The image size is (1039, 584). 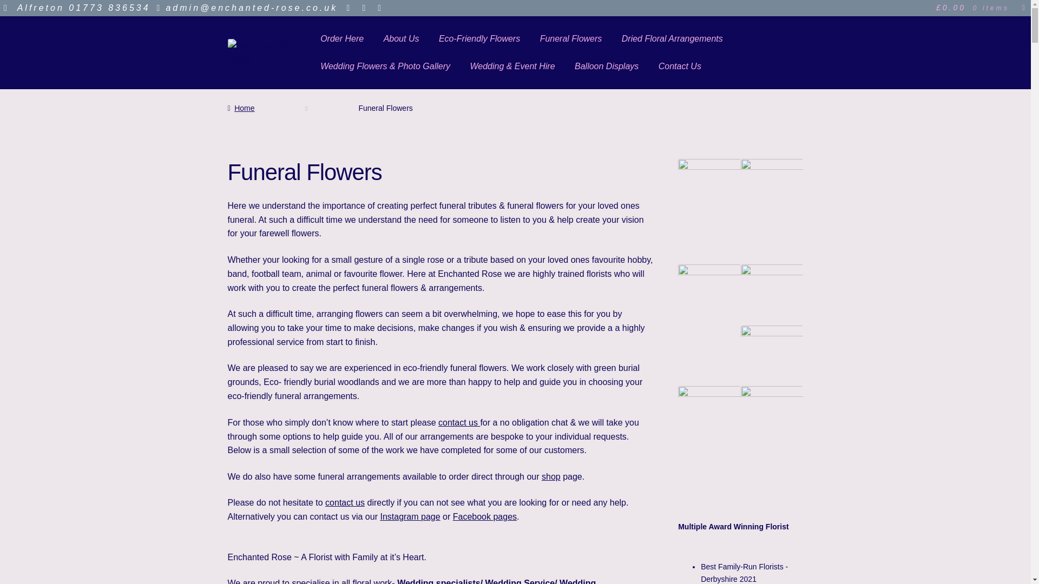 I want to click on contact us, so click(x=459, y=422).